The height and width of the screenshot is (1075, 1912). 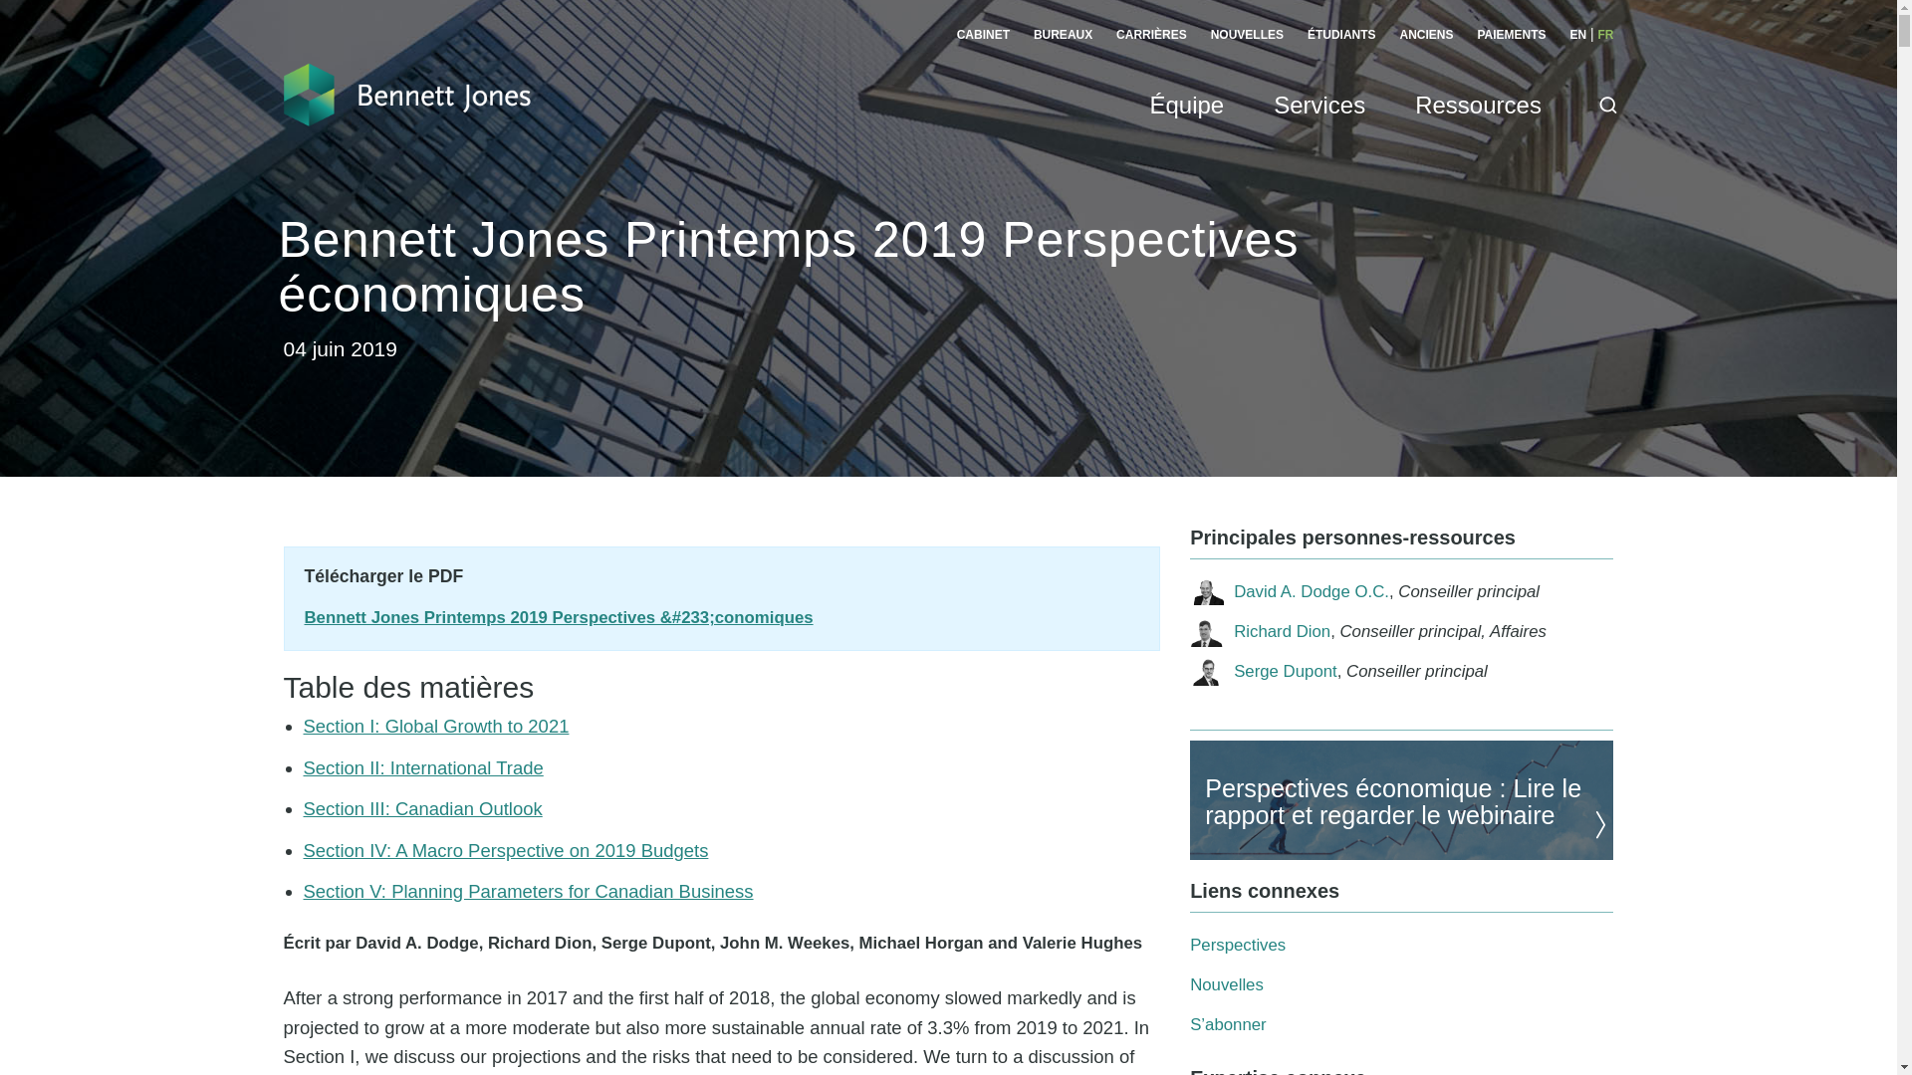 What do you see at coordinates (1247, 35) in the screenshot?
I see `NOUVELLES` at bounding box center [1247, 35].